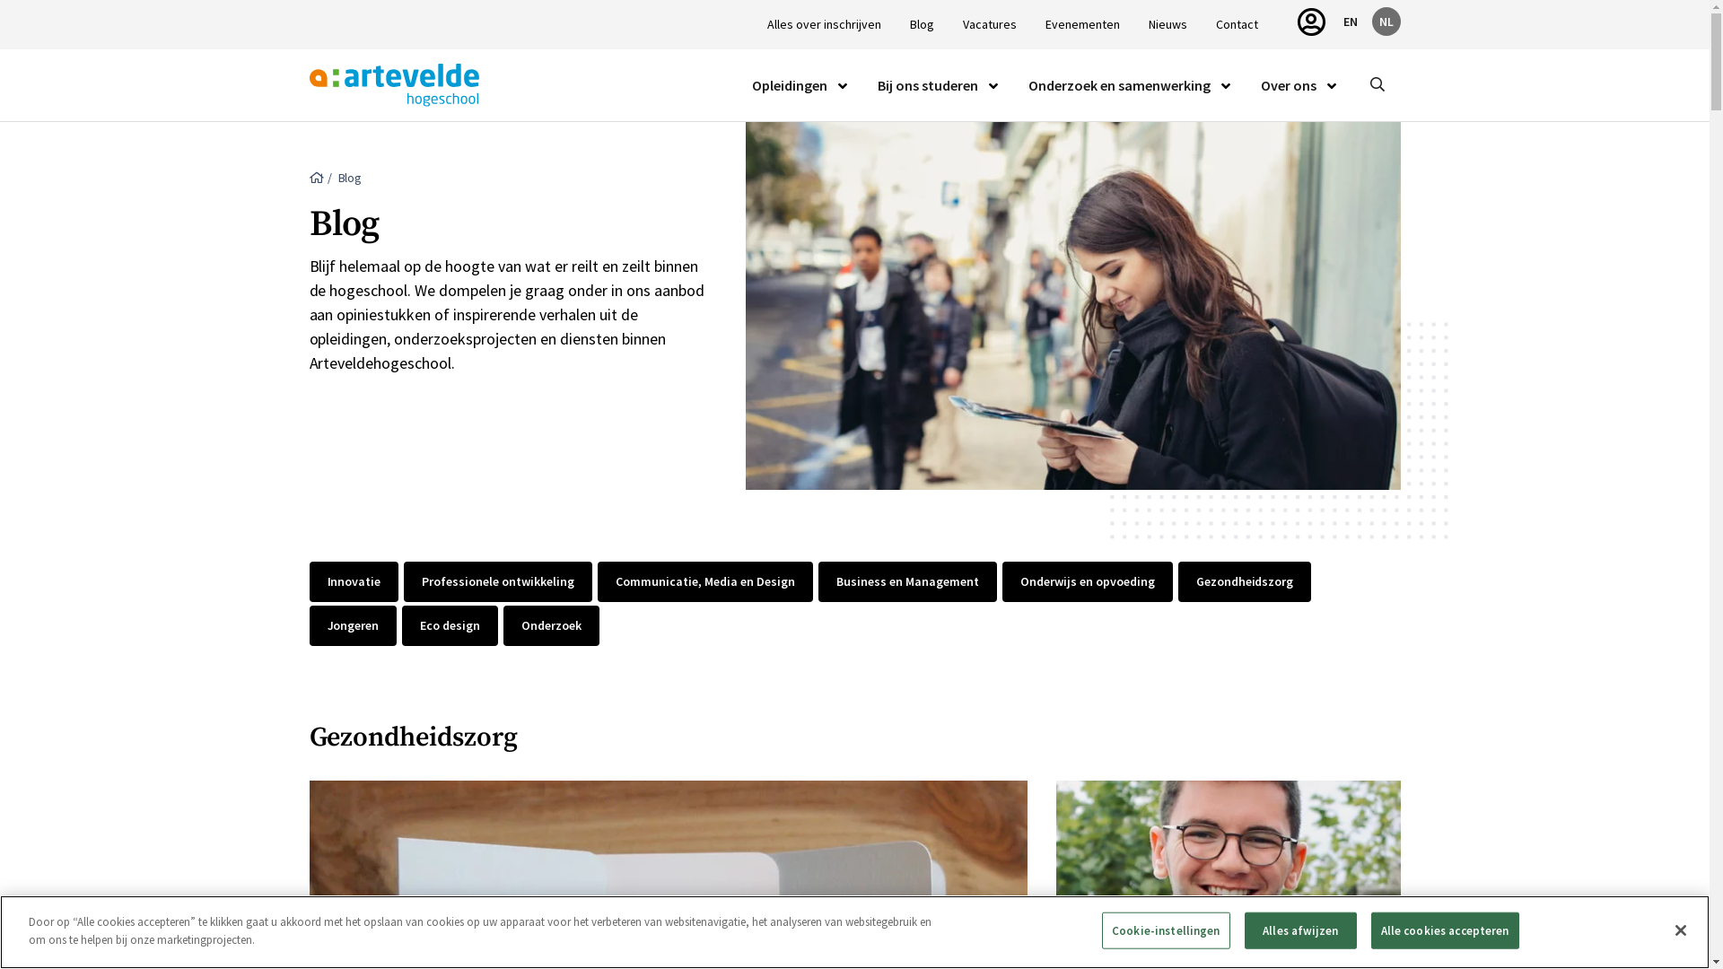  What do you see at coordinates (824, 25) in the screenshot?
I see `Alles over inschrijven` at bounding box center [824, 25].